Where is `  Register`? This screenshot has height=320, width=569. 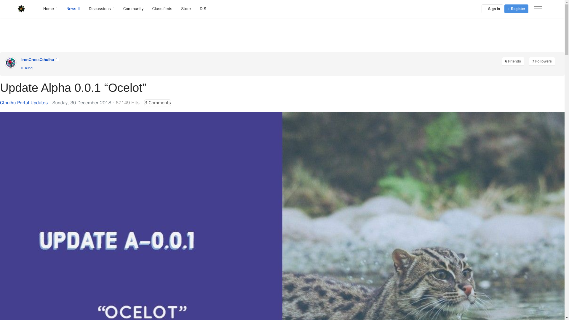   Register is located at coordinates (516, 9).